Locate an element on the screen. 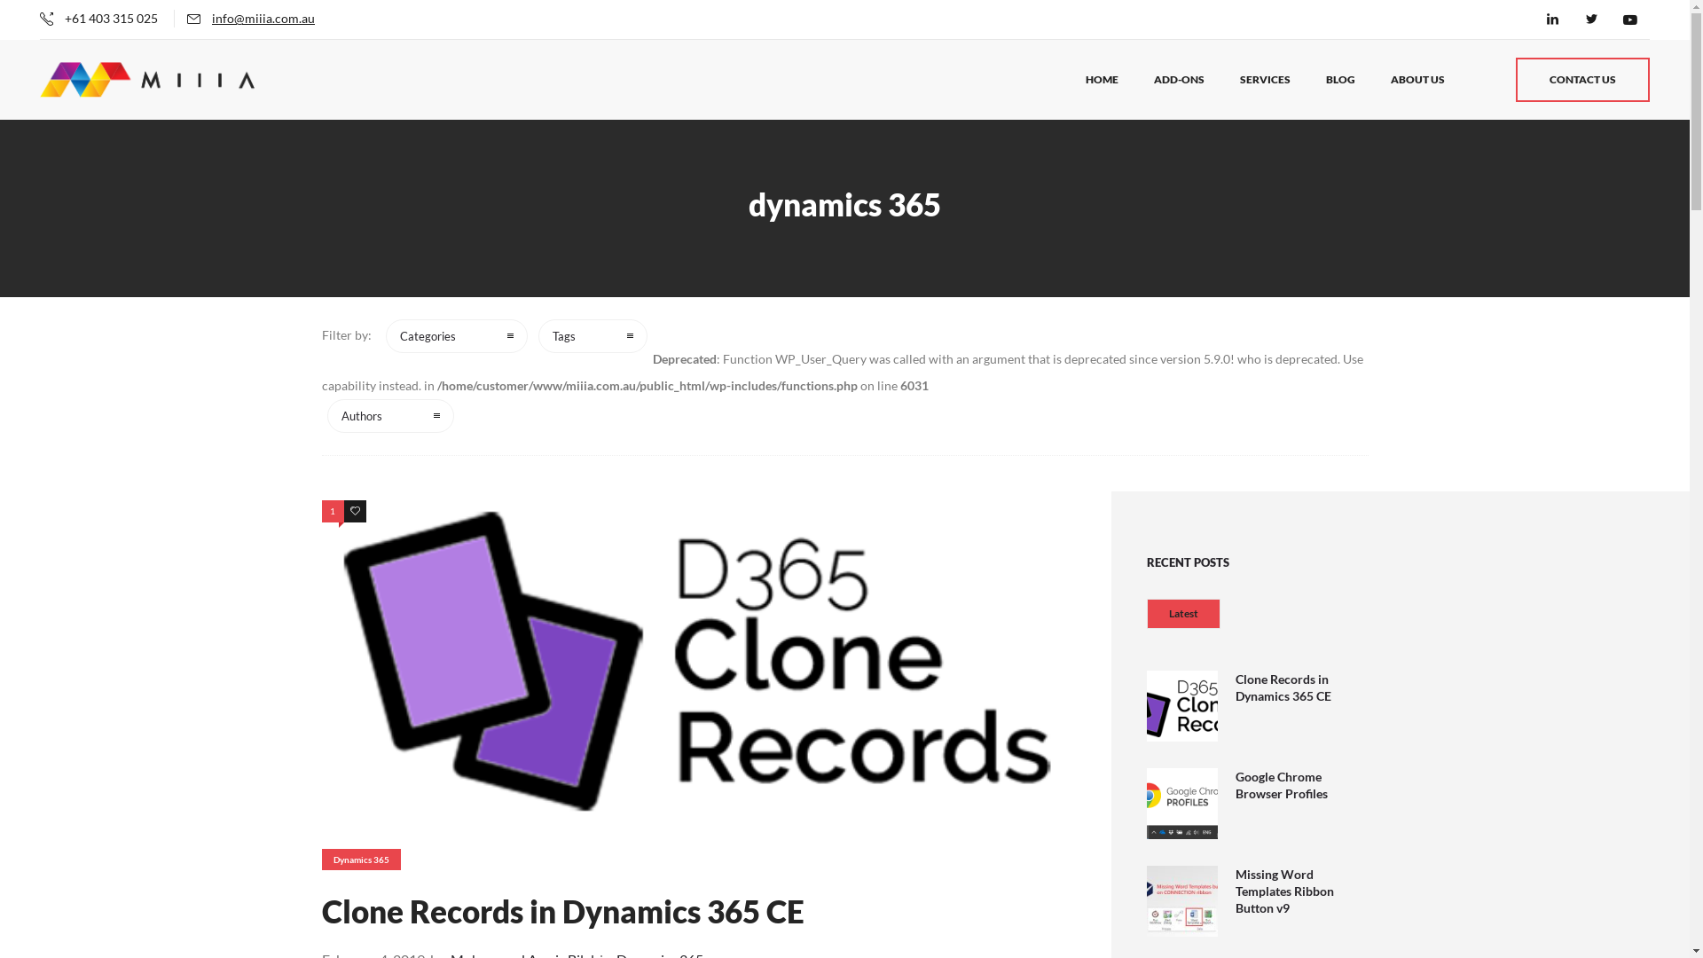 The image size is (1703, 958). Missing Word Templates Ribbon Button v9 is located at coordinates (1284, 894).